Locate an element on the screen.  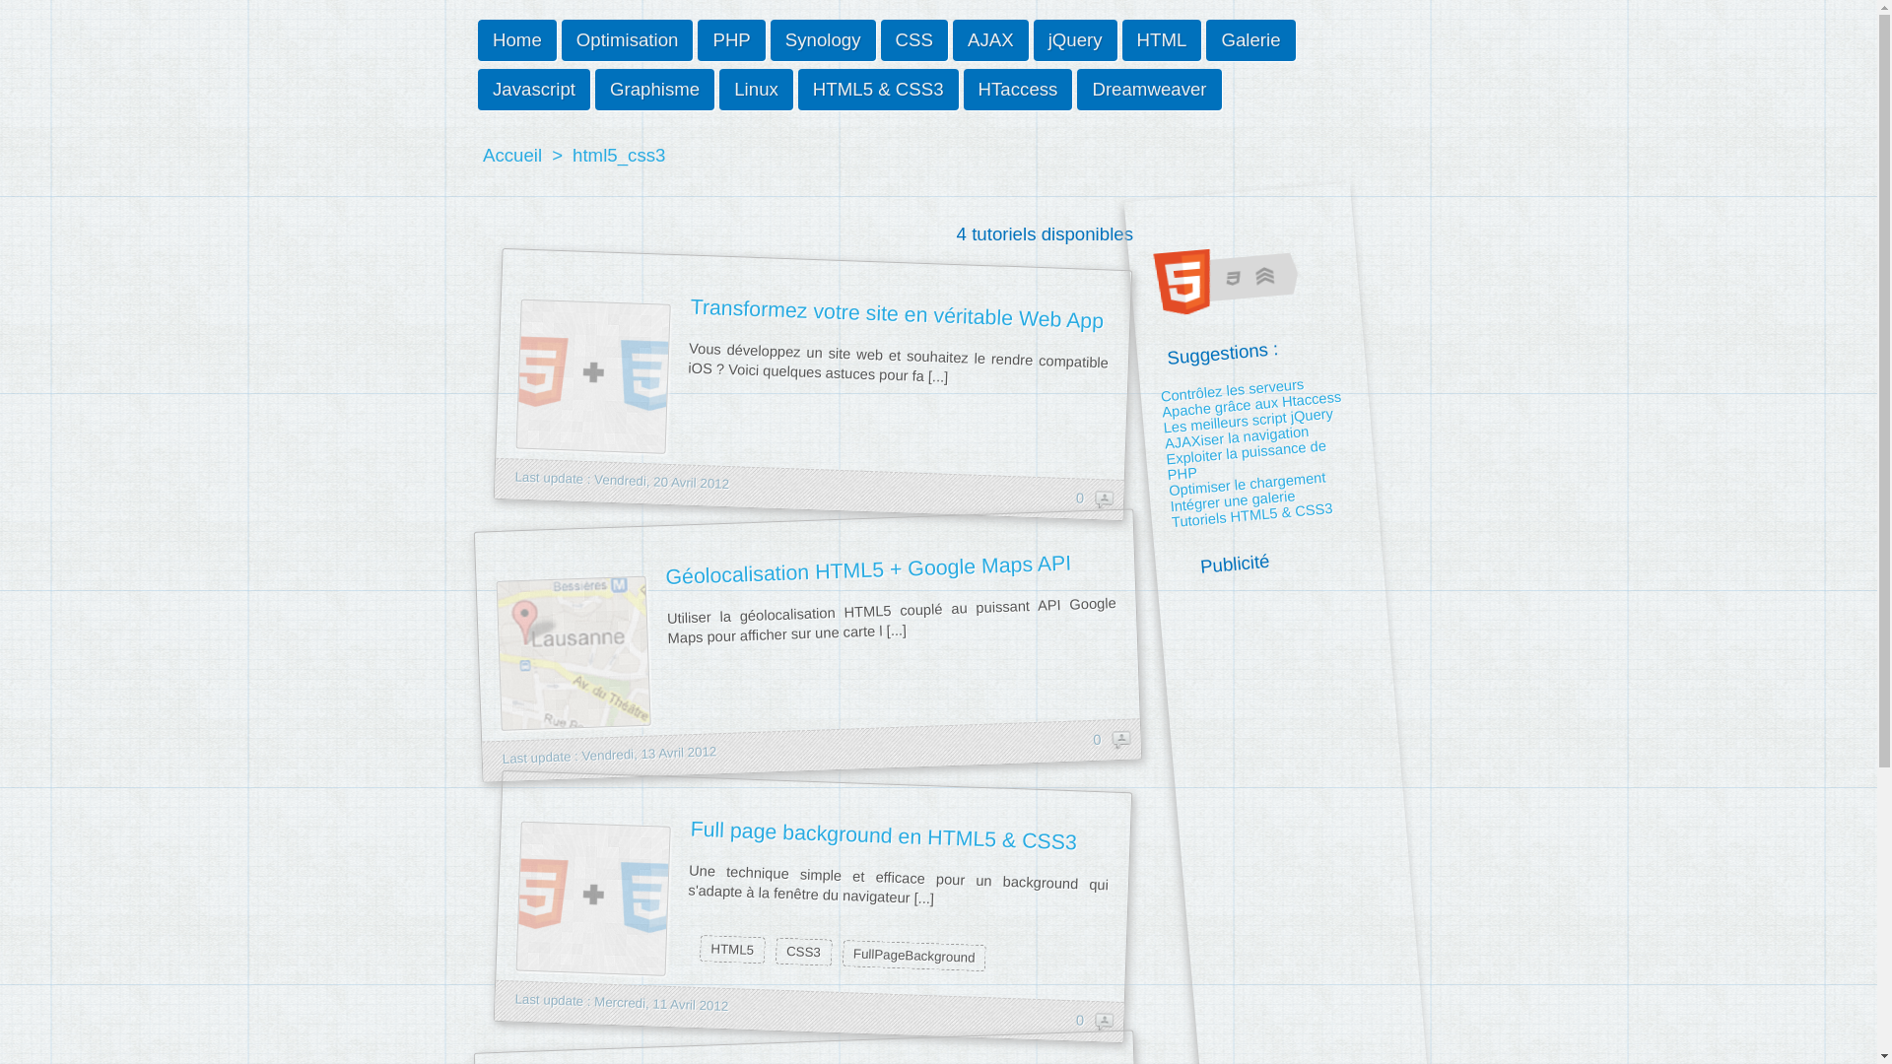
Home is located at coordinates (517, 40).